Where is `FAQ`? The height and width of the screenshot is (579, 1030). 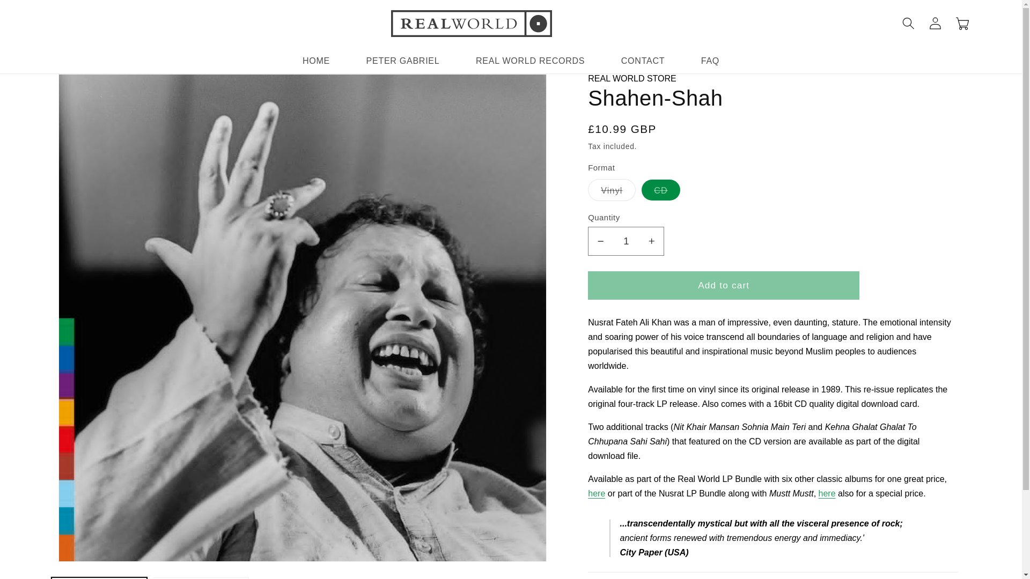 FAQ is located at coordinates (710, 60).